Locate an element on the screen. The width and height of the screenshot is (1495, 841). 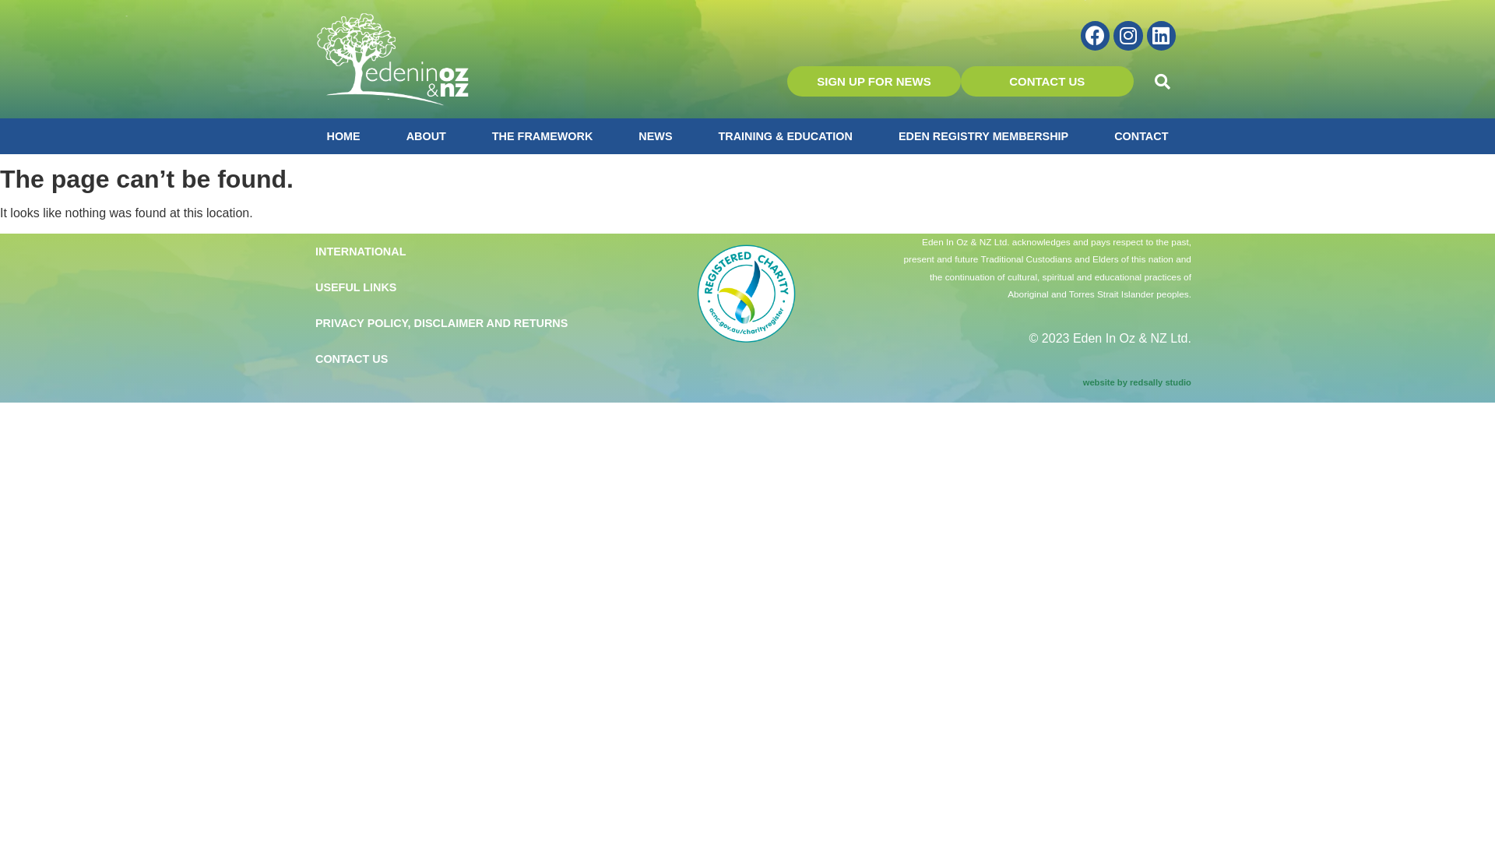
SIGN UP FOR NEWS is located at coordinates (874, 81).